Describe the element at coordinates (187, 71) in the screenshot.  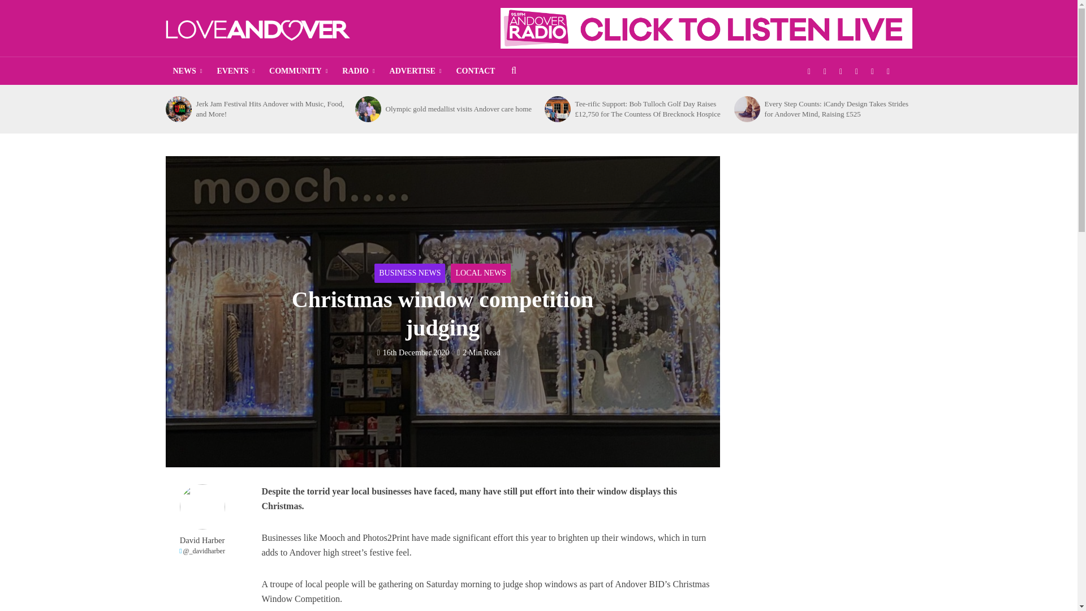
I see `NEWS` at that location.